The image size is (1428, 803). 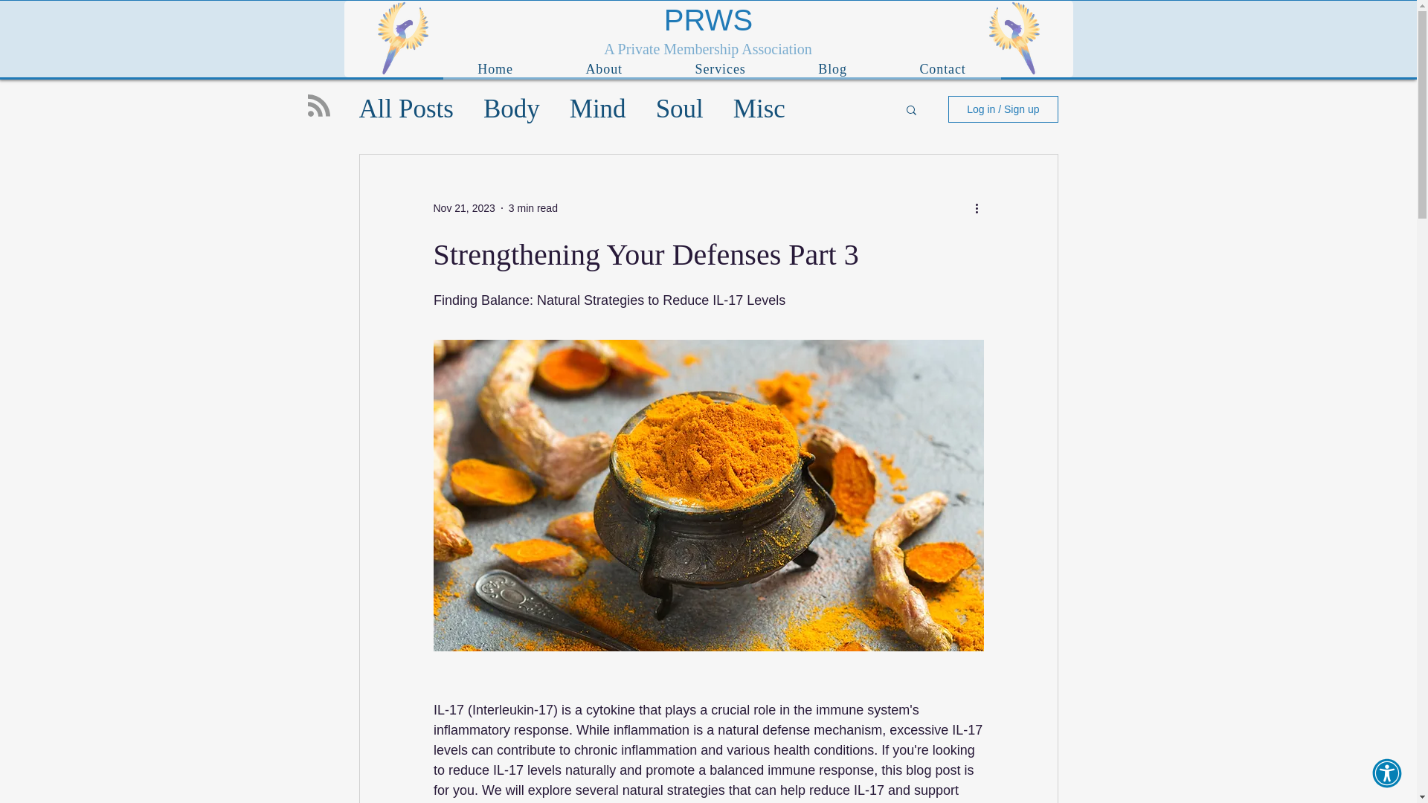 I want to click on Home, so click(x=495, y=68).